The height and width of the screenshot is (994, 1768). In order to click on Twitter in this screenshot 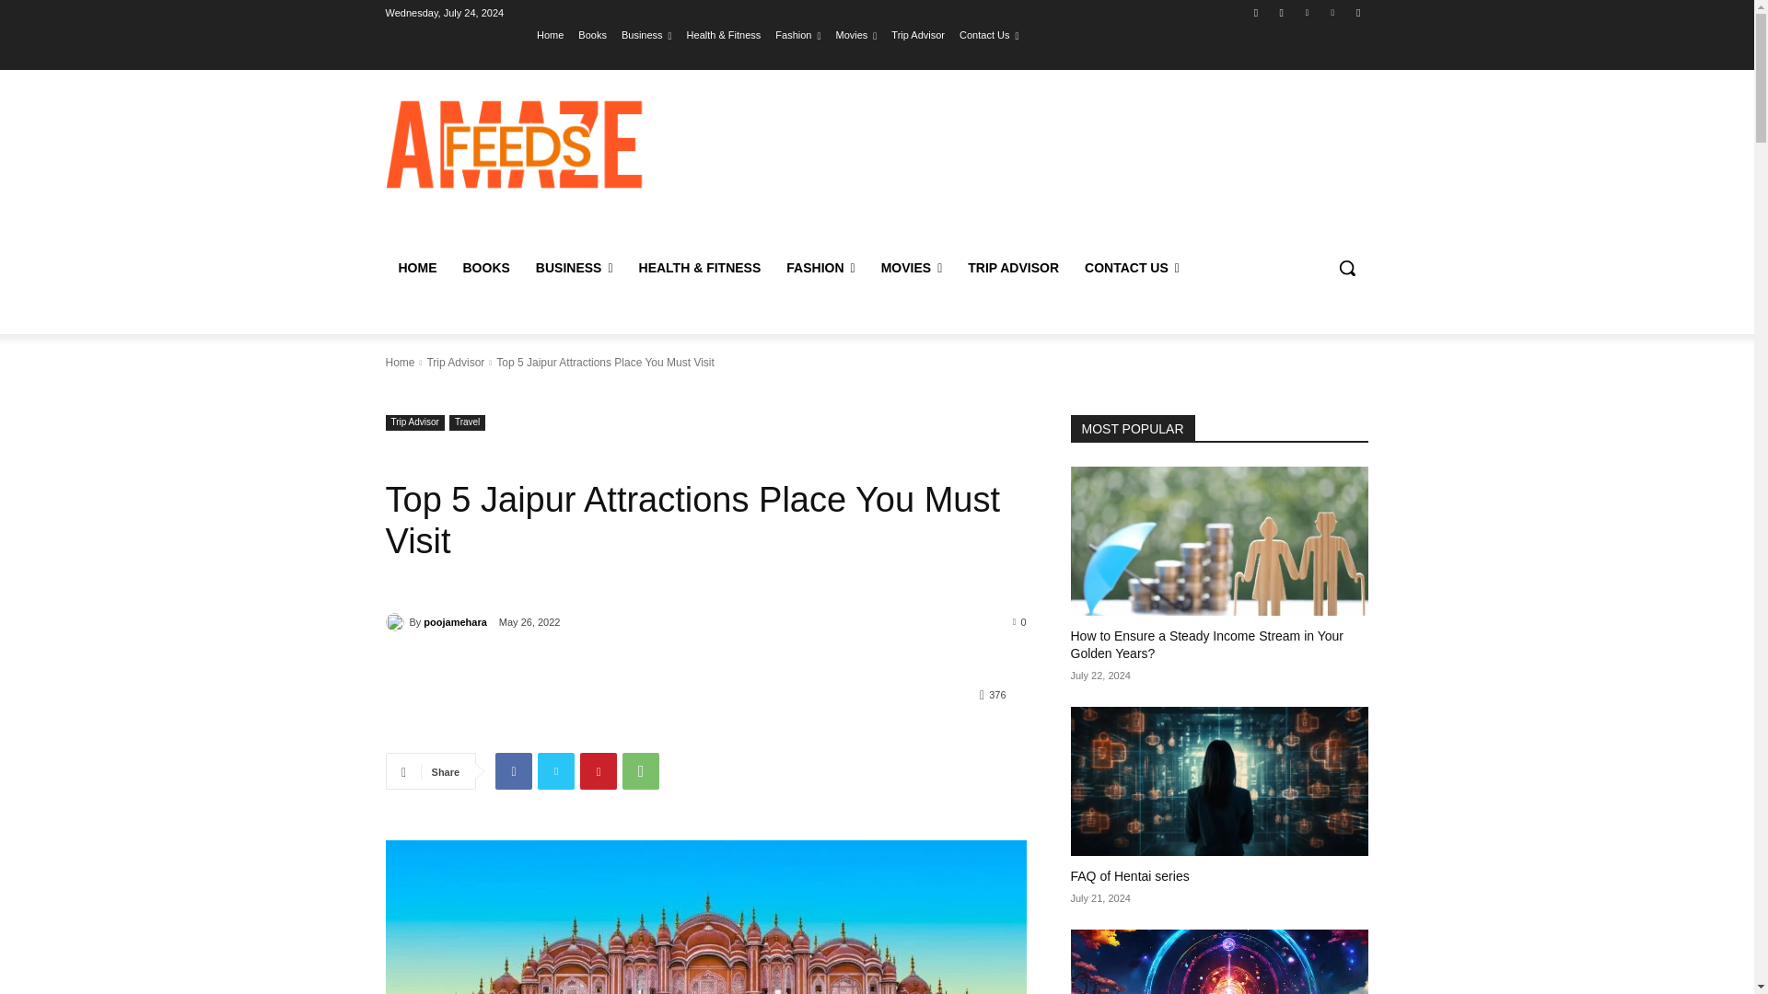, I will do `click(556, 770)`.